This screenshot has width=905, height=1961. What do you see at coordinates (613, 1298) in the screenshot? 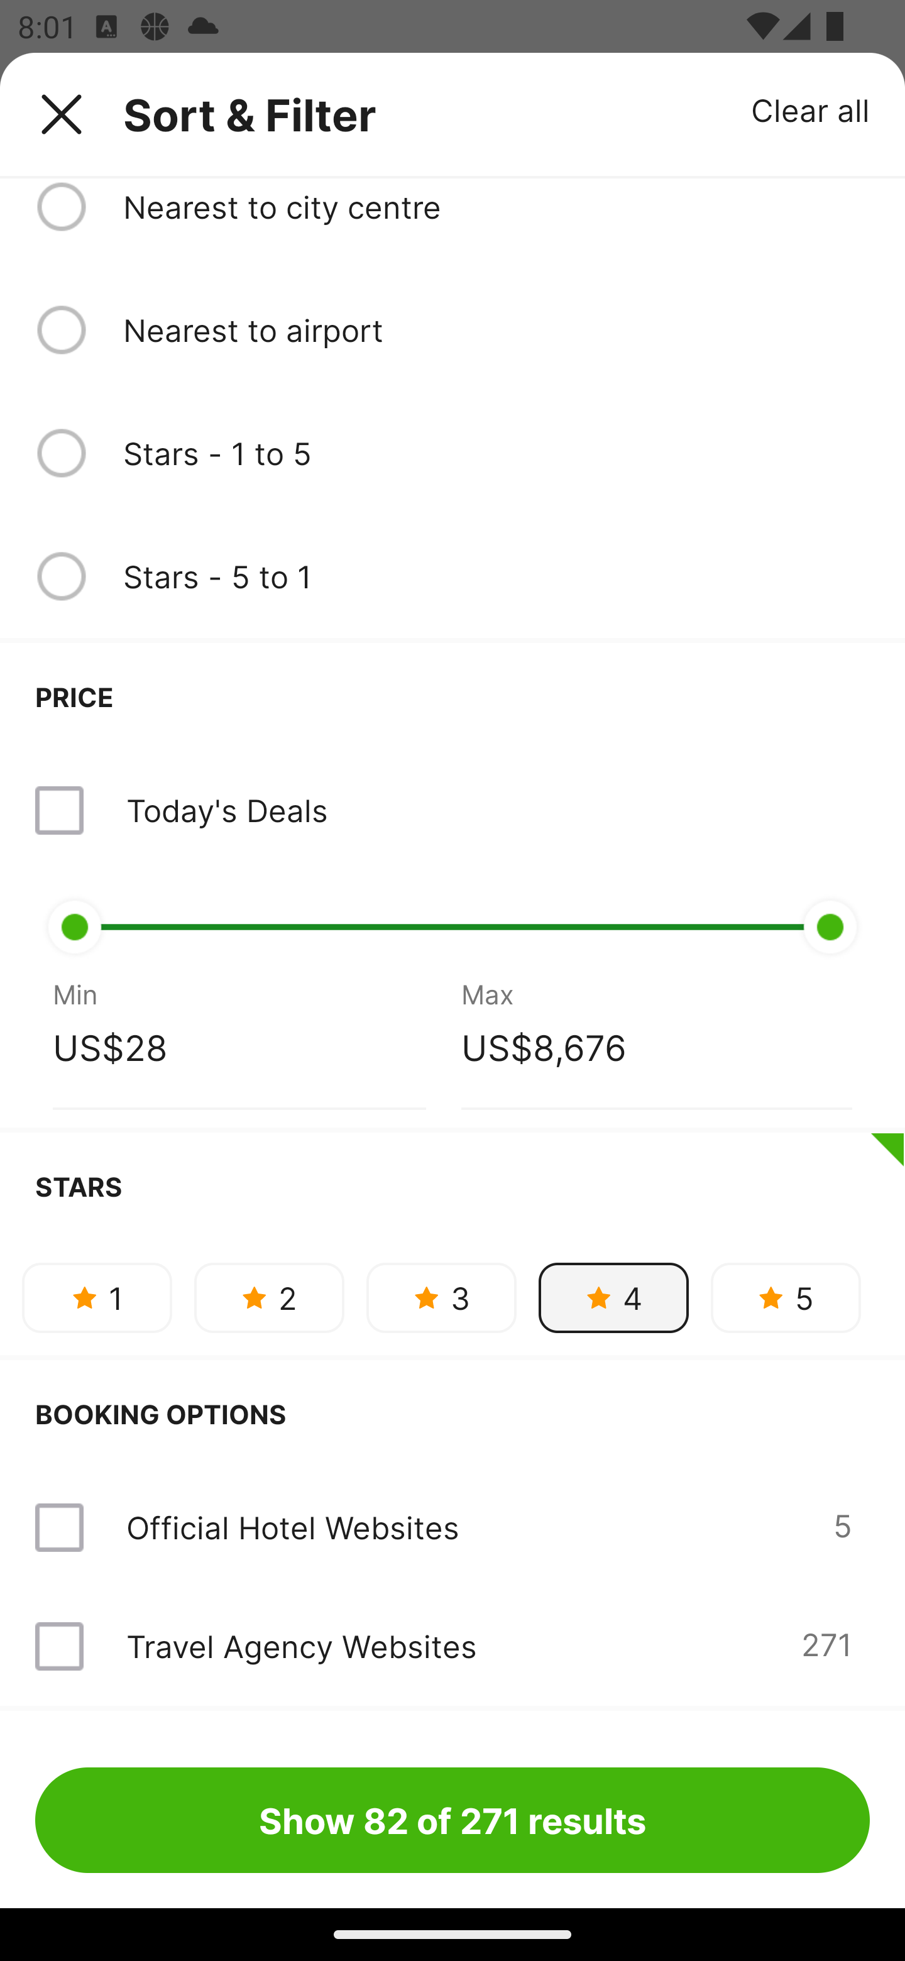
I see `4` at bounding box center [613, 1298].